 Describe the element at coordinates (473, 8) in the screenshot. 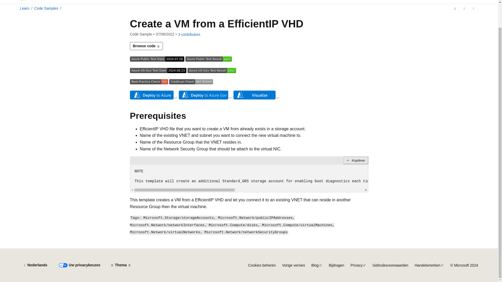

I see `Meer acties` at that location.